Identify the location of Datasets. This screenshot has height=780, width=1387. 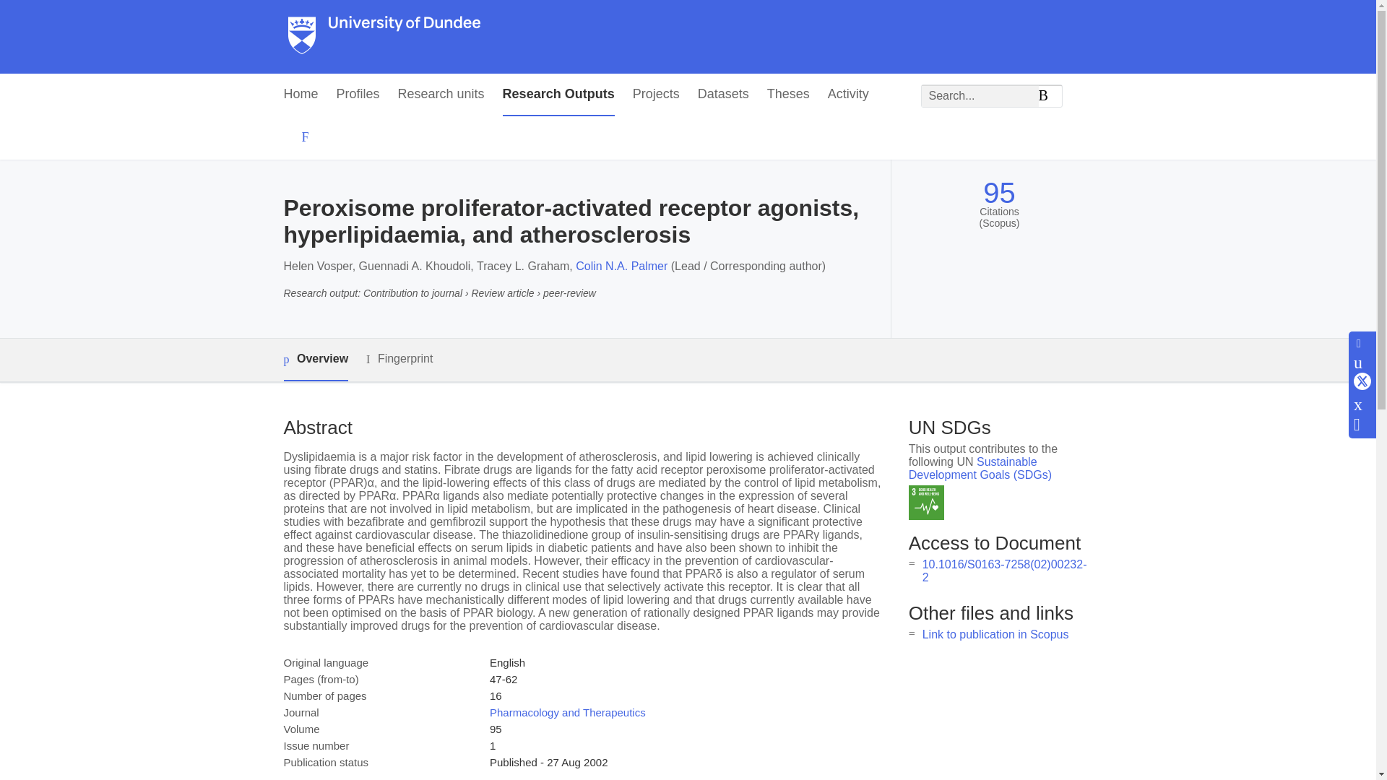
(722, 94).